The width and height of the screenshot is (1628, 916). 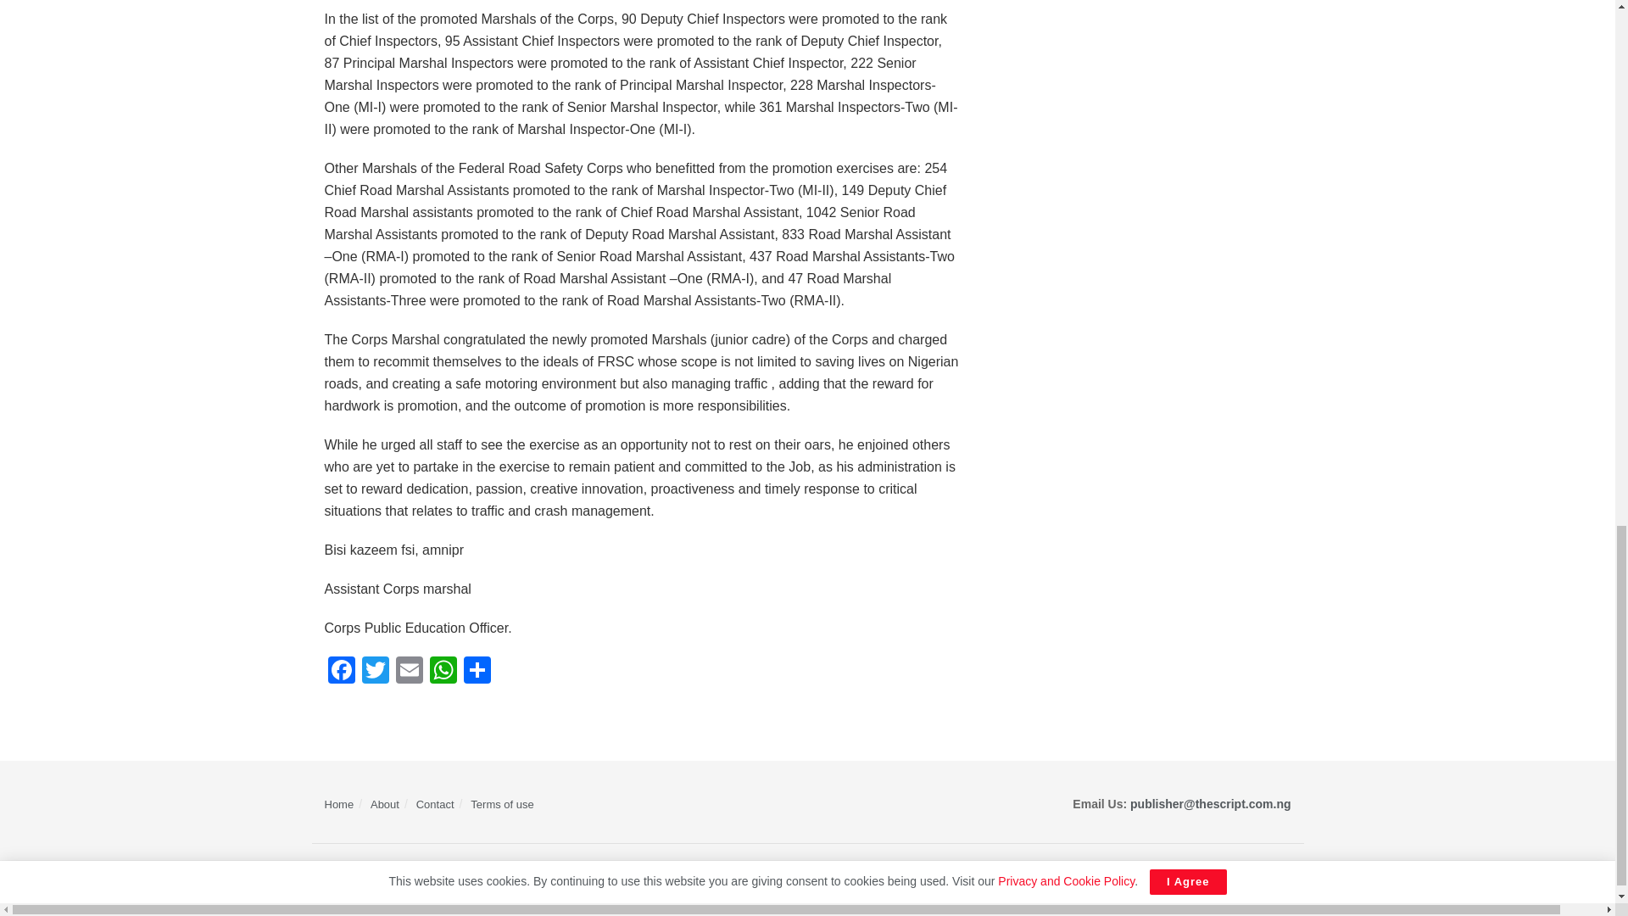 I want to click on Email, so click(x=409, y=672).